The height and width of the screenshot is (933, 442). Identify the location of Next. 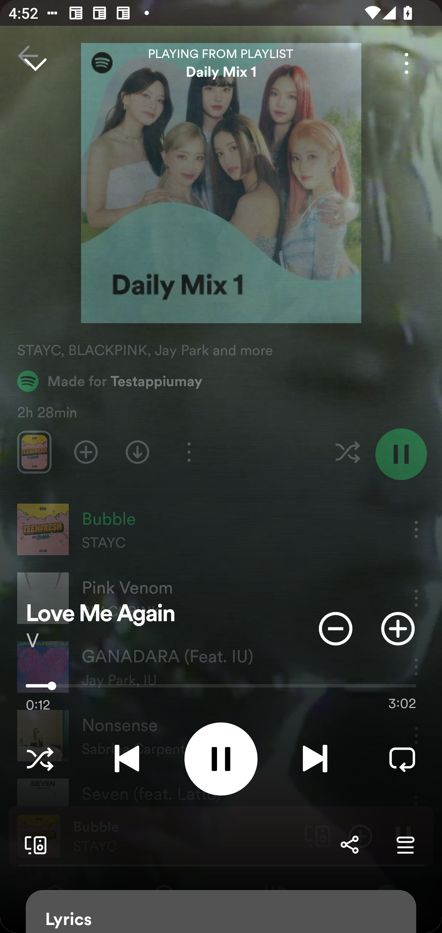
(315, 759).